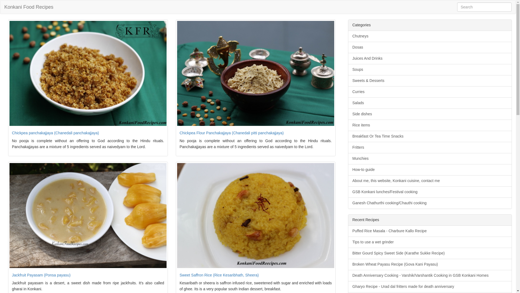  What do you see at coordinates (430, 158) in the screenshot?
I see `Munchies` at bounding box center [430, 158].